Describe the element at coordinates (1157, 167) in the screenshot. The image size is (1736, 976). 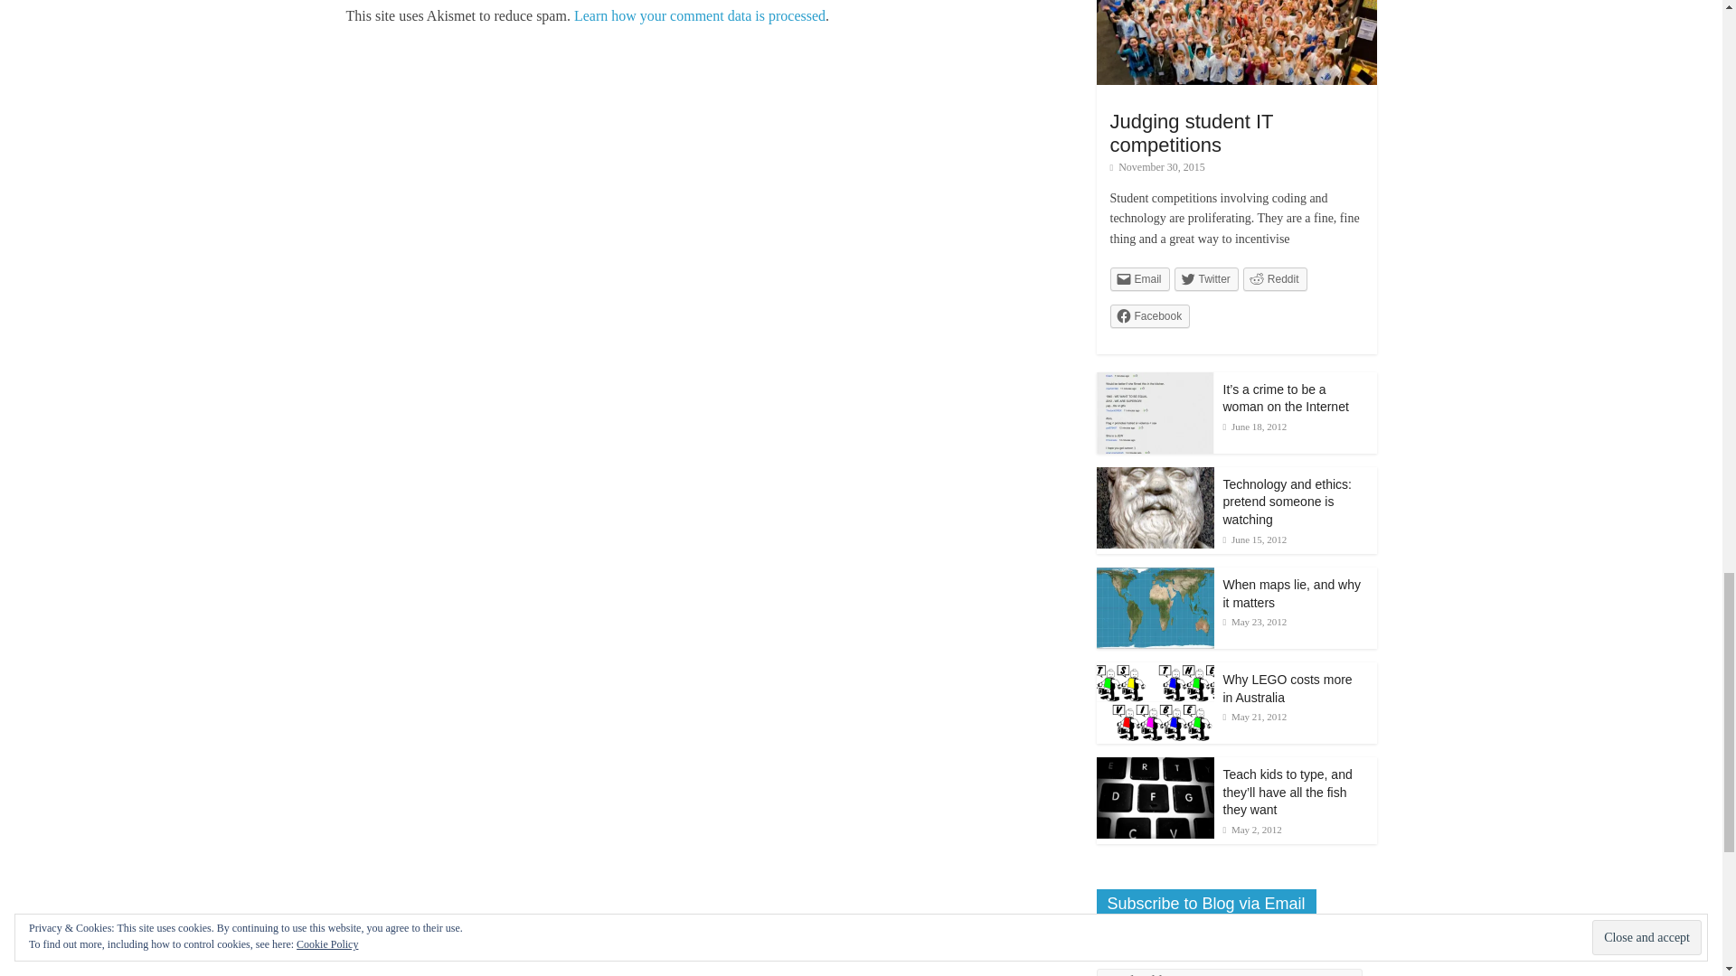
I see `November 30, 2015` at that location.